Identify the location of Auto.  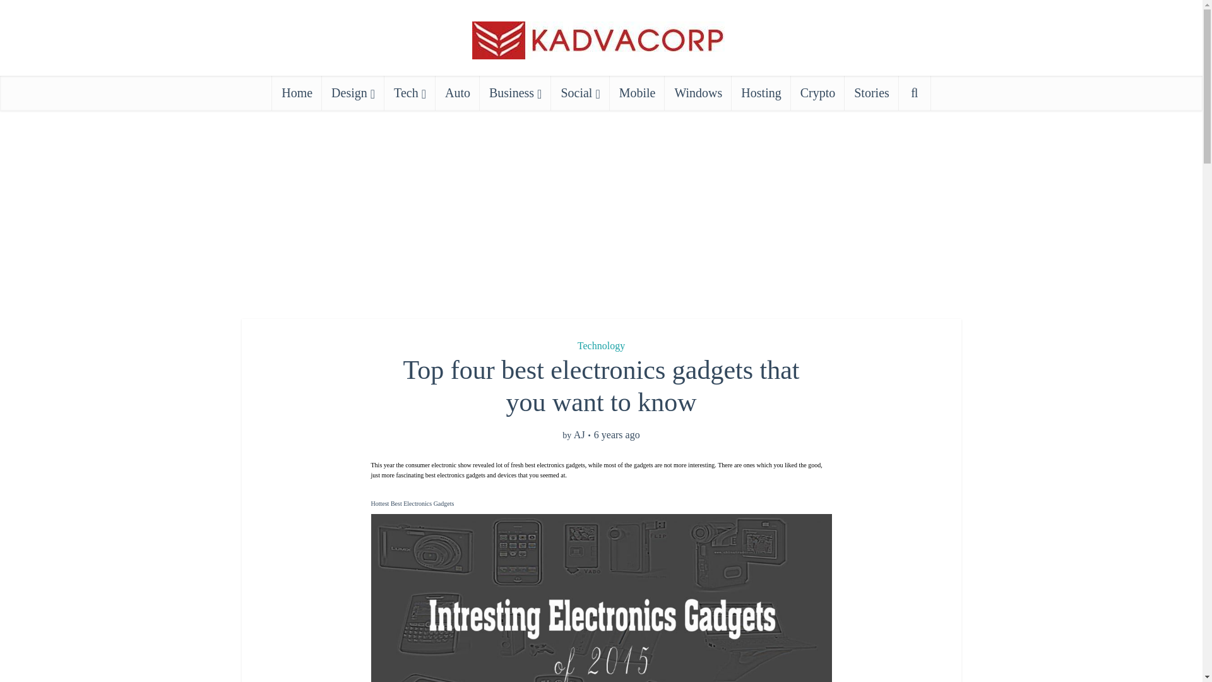
(457, 92).